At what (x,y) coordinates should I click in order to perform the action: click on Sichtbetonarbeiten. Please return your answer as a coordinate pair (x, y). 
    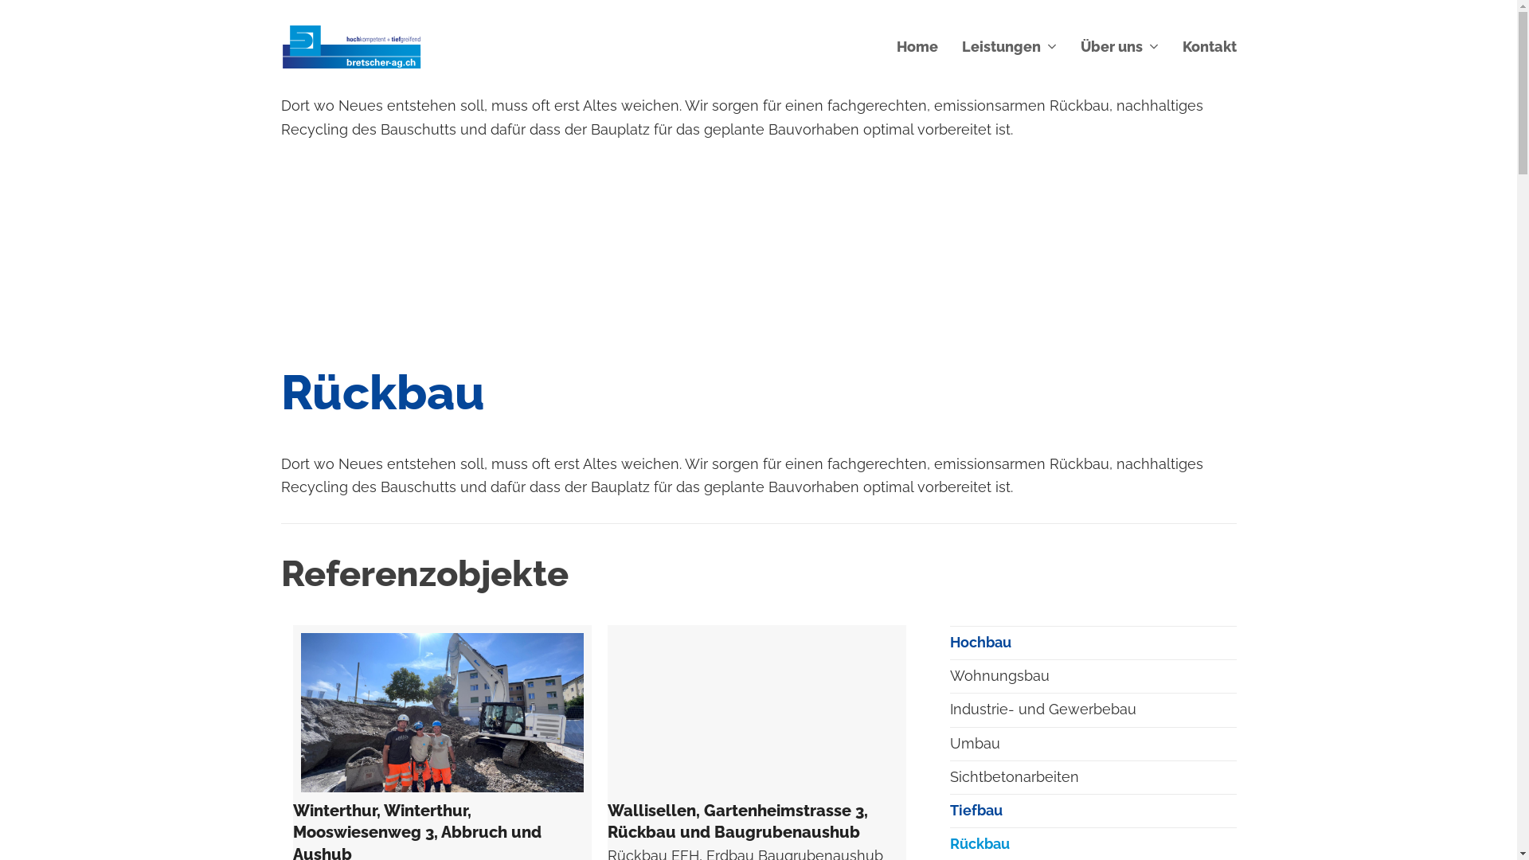
    Looking at the image, I should click on (1093, 777).